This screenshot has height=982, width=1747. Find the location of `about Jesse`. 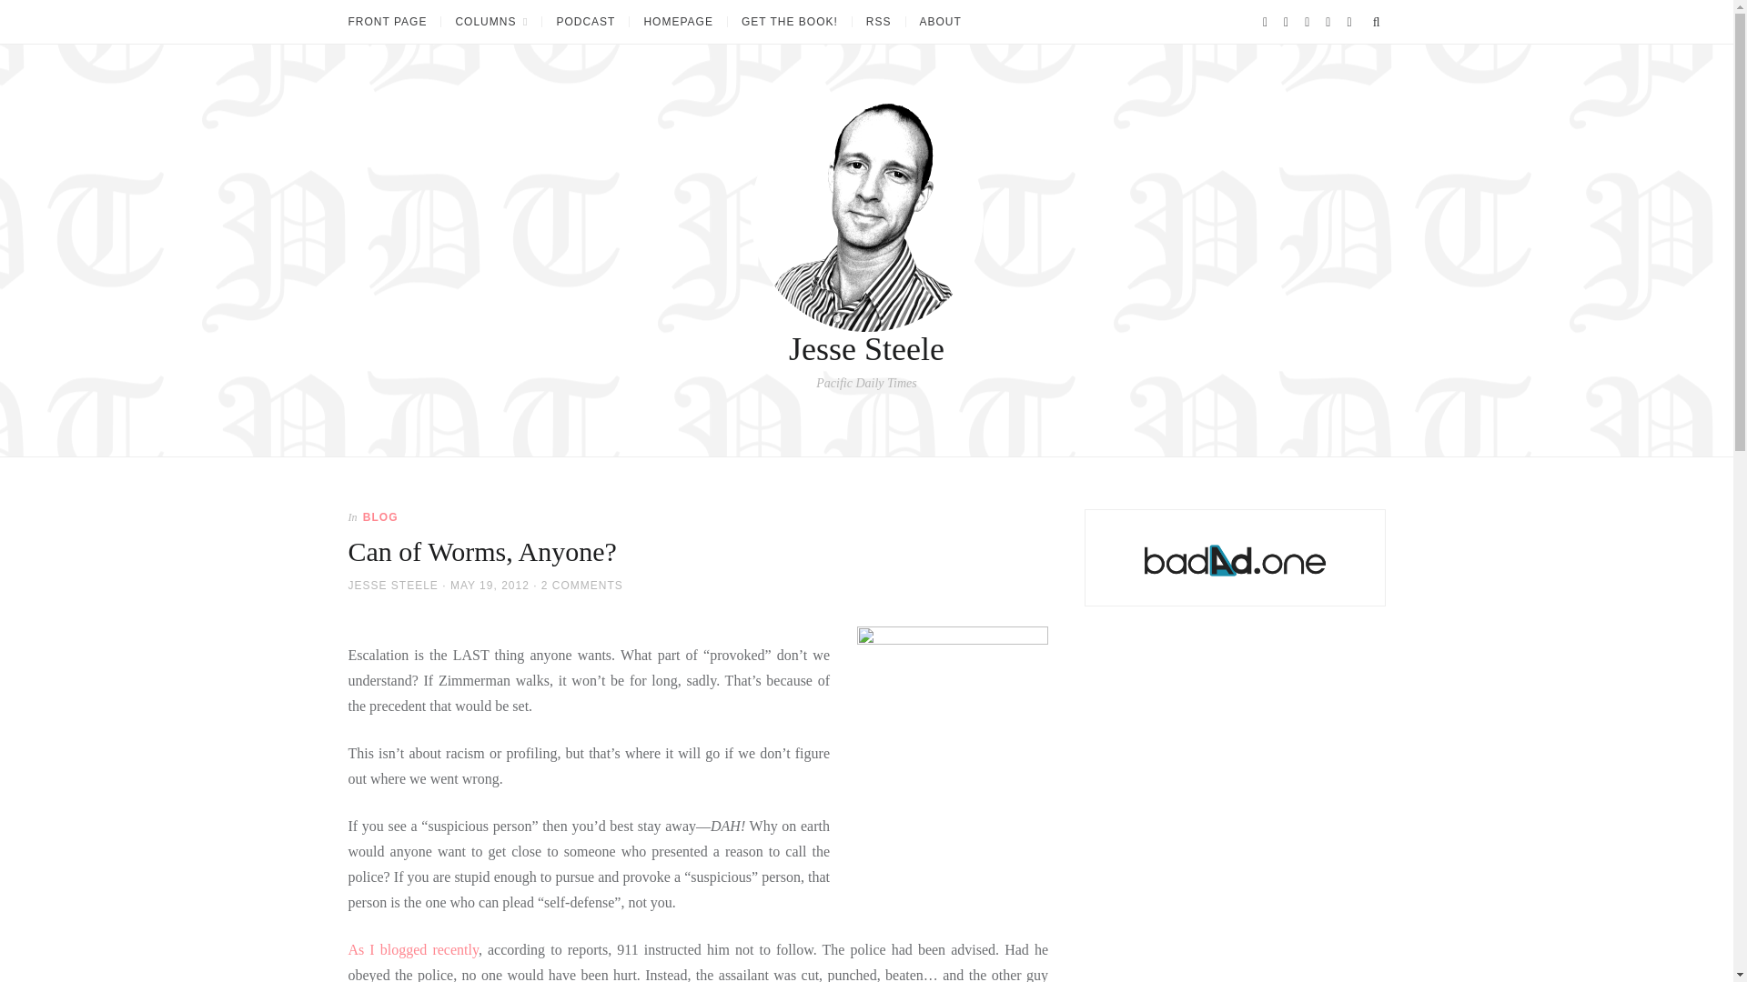

about Jesse is located at coordinates (939, 22).